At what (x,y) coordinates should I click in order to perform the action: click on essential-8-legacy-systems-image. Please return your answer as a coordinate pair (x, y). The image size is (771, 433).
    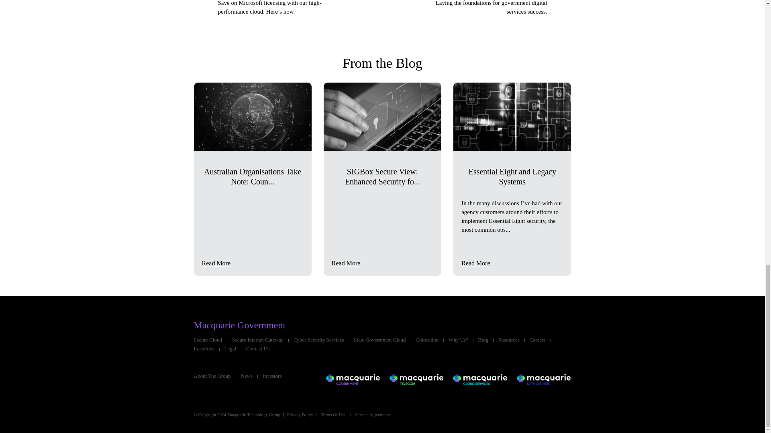
    Looking at the image, I should click on (512, 116).